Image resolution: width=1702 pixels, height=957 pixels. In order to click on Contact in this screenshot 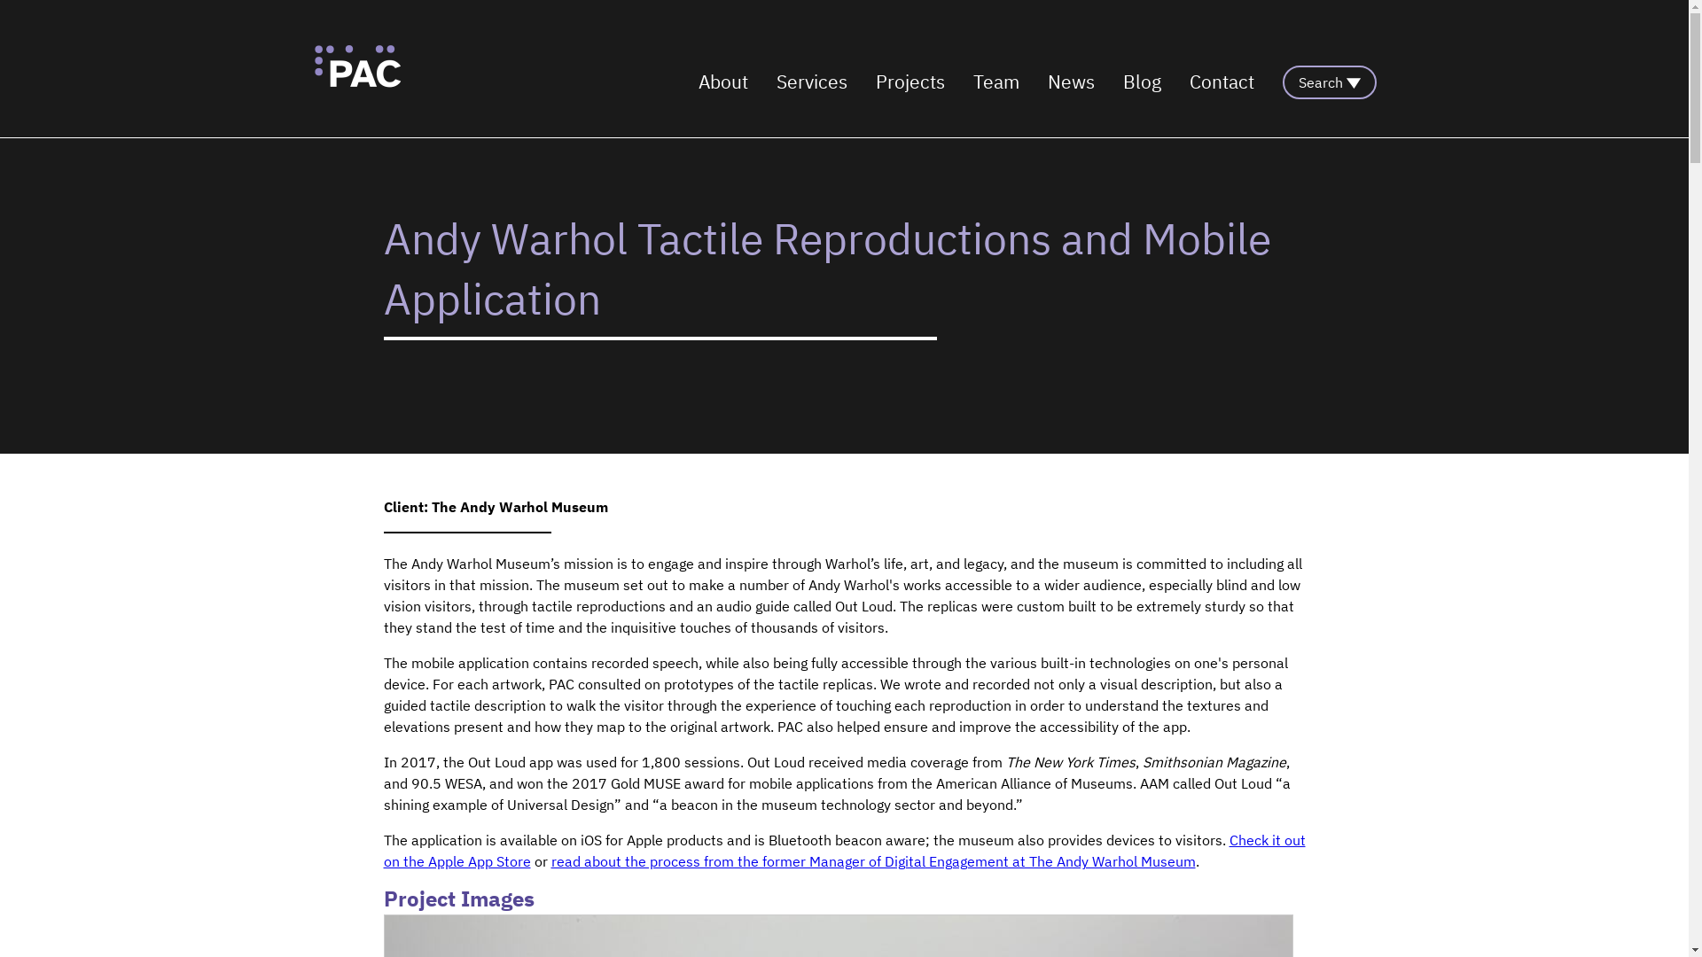, I will do `click(1222, 82)`.